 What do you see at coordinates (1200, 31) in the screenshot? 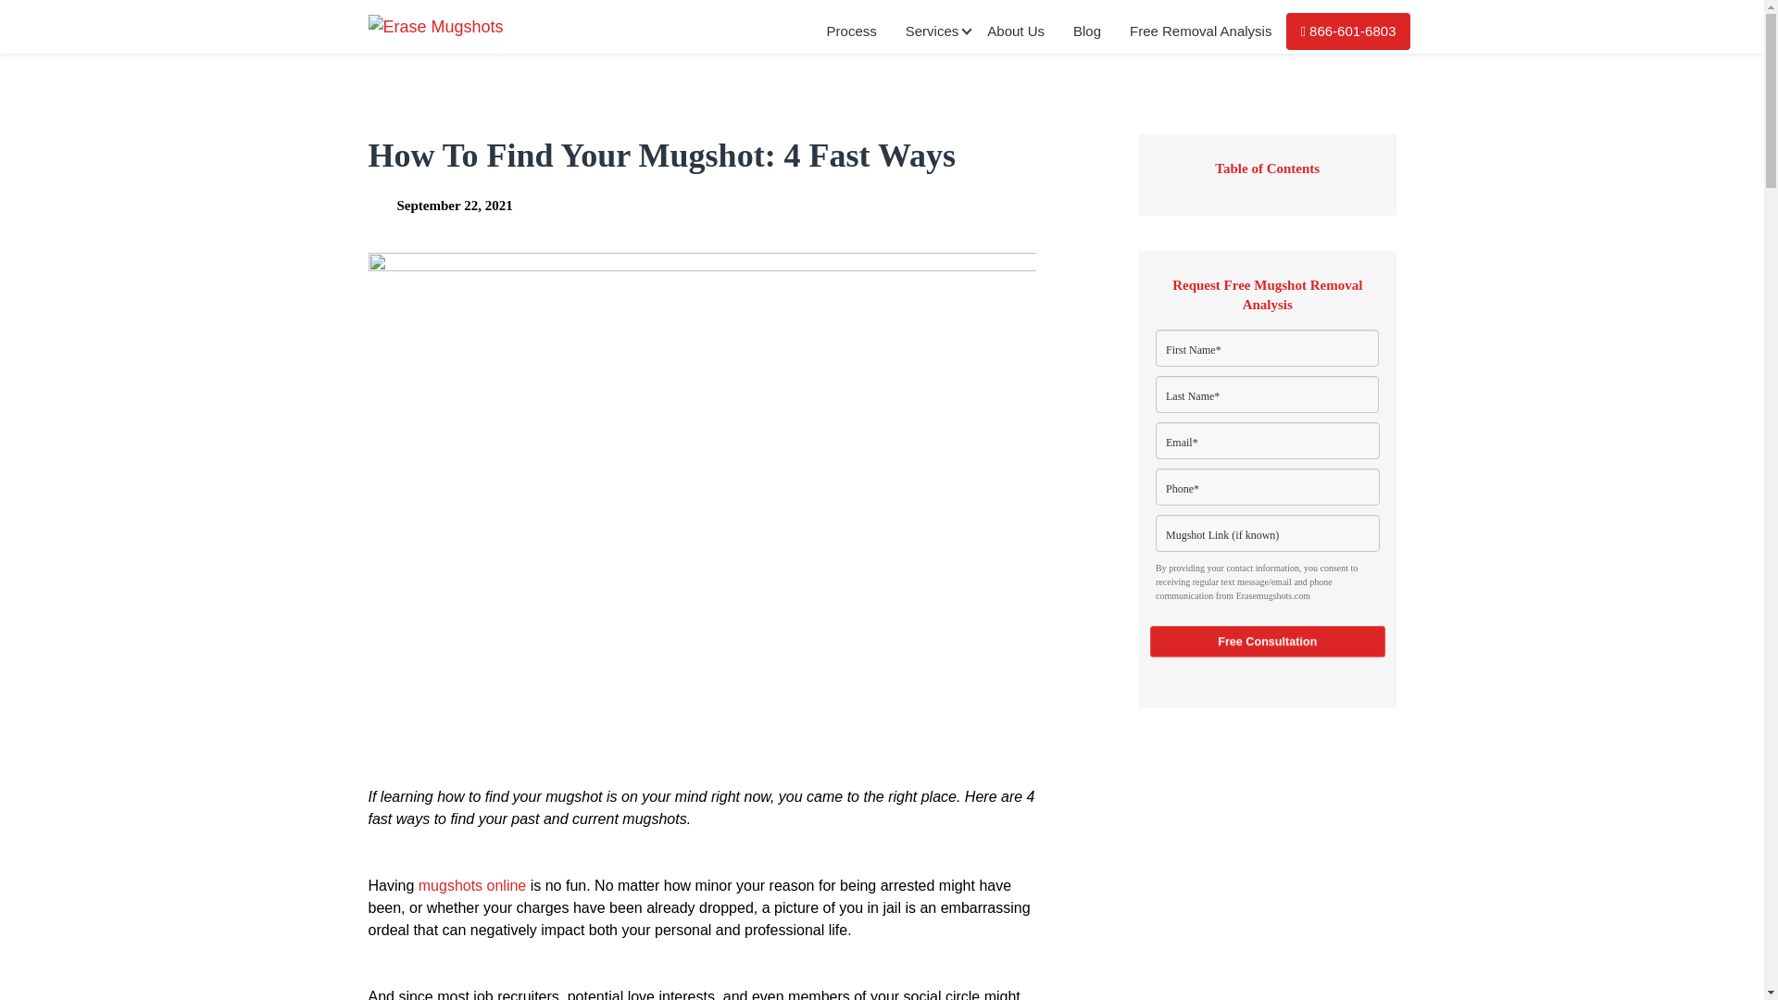
I see `Free Removal Analysis` at bounding box center [1200, 31].